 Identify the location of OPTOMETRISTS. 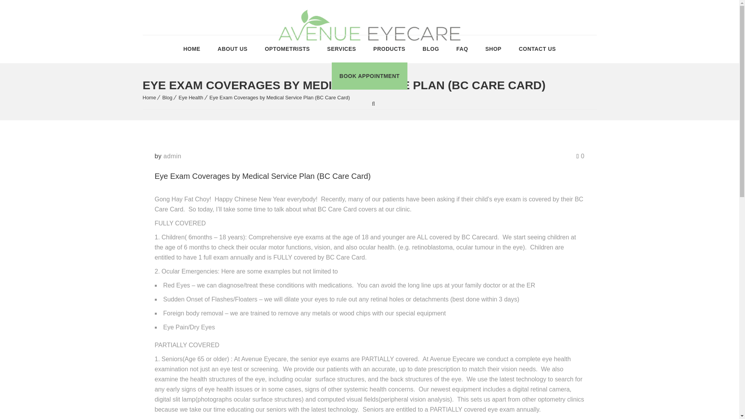
(287, 48).